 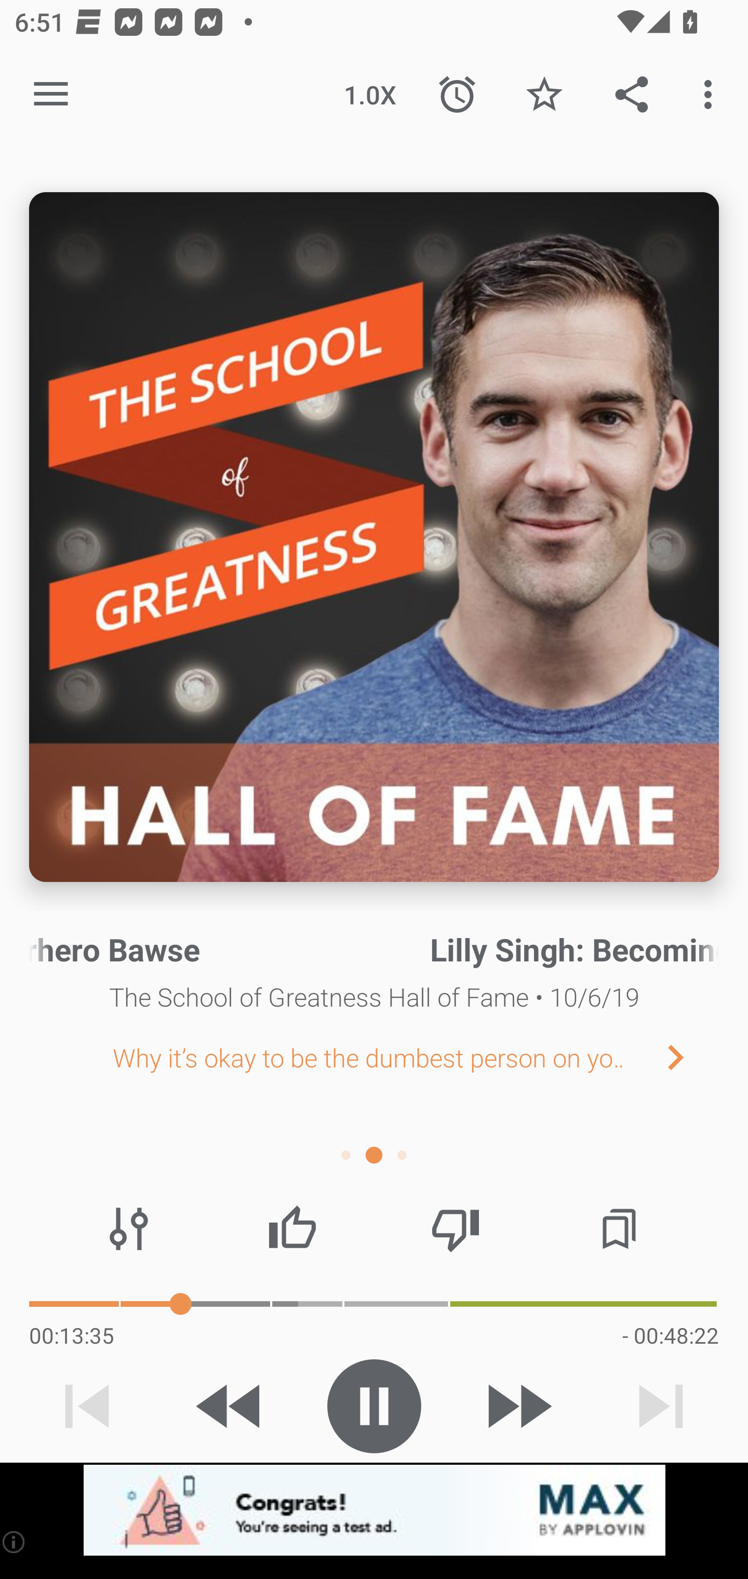 I want to click on Thumbs down, so click(x=455, y=1229).